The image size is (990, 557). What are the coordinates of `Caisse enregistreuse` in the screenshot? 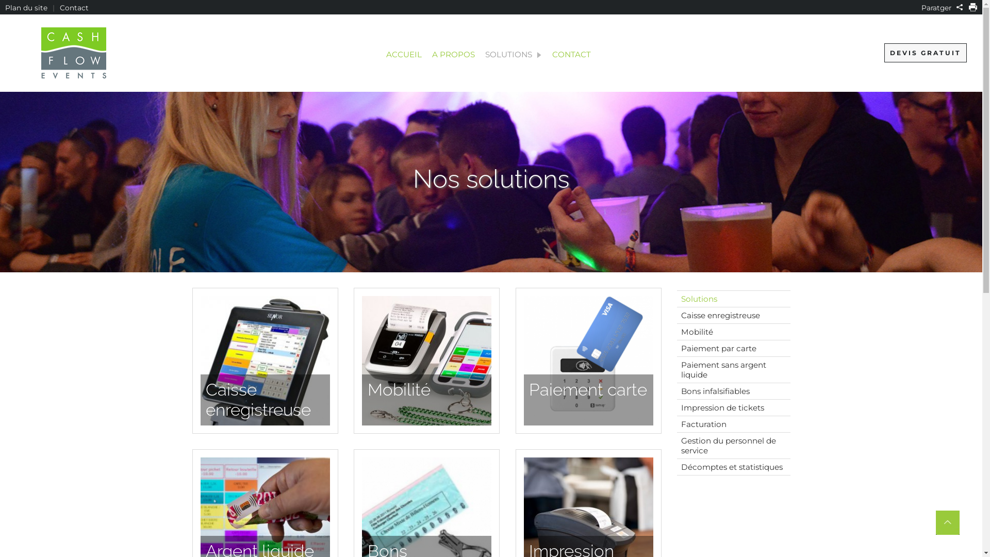 It's located at (733, 316).